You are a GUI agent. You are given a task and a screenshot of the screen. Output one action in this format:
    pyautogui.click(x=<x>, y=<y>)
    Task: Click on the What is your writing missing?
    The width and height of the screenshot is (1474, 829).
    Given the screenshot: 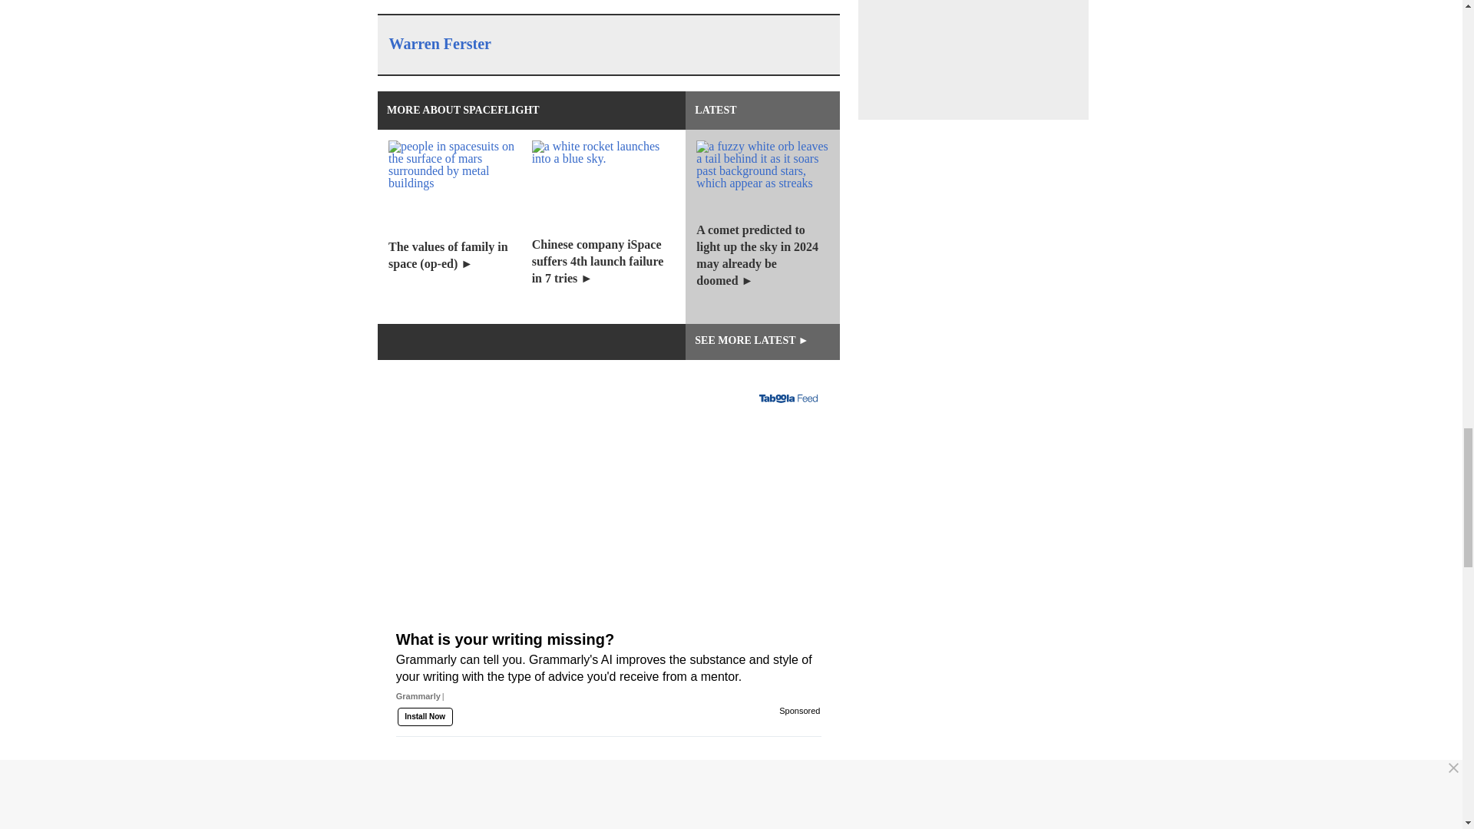 What is the action you would take?
    pyautogui.click(x=608, y=542)
    